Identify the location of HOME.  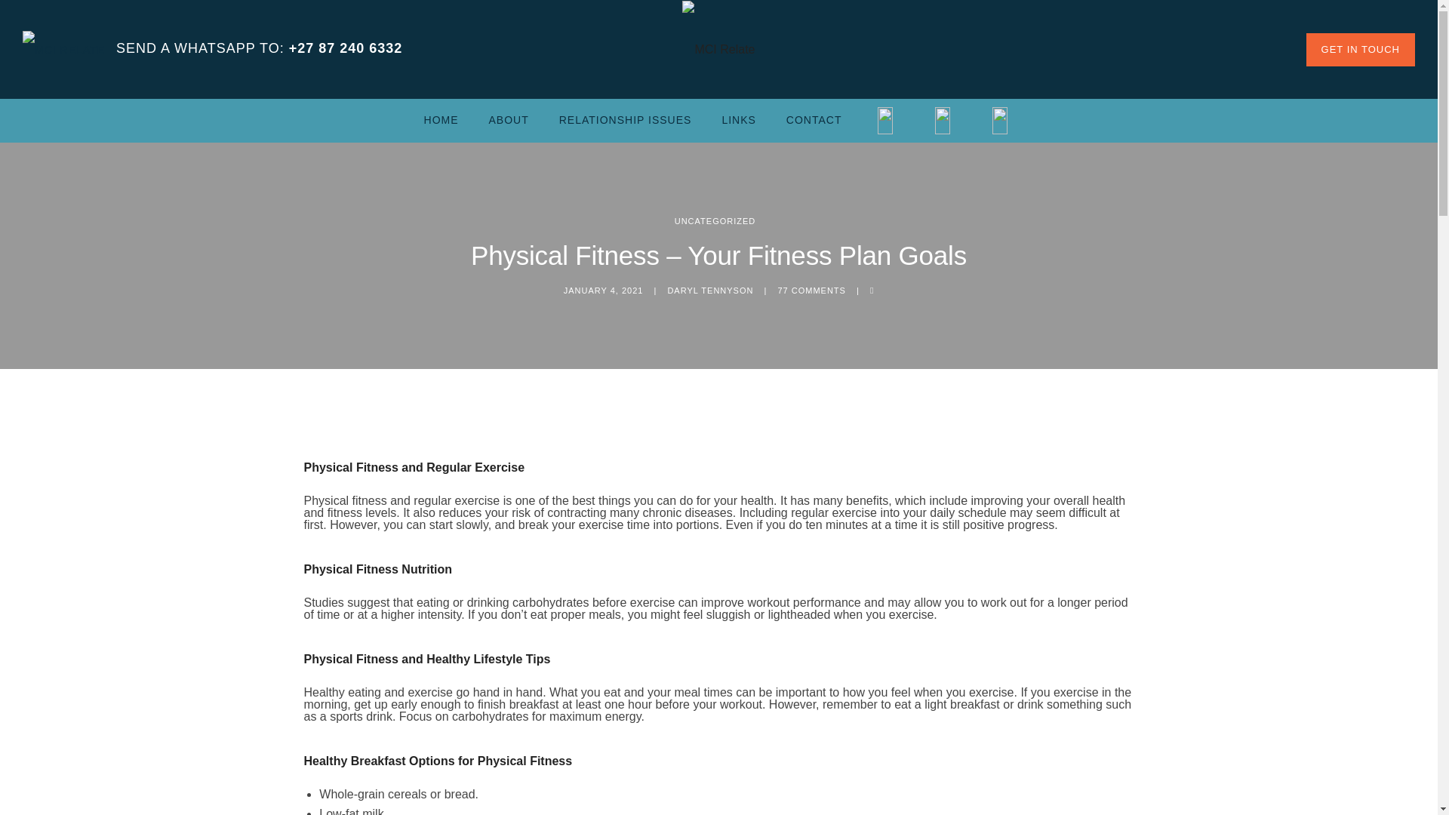
(441, 120).